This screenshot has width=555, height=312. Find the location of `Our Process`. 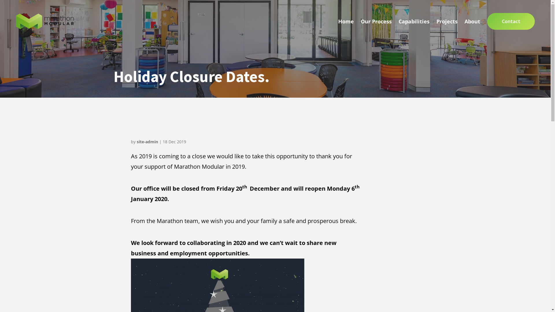

Our Process is located at coordinates (376, 21).